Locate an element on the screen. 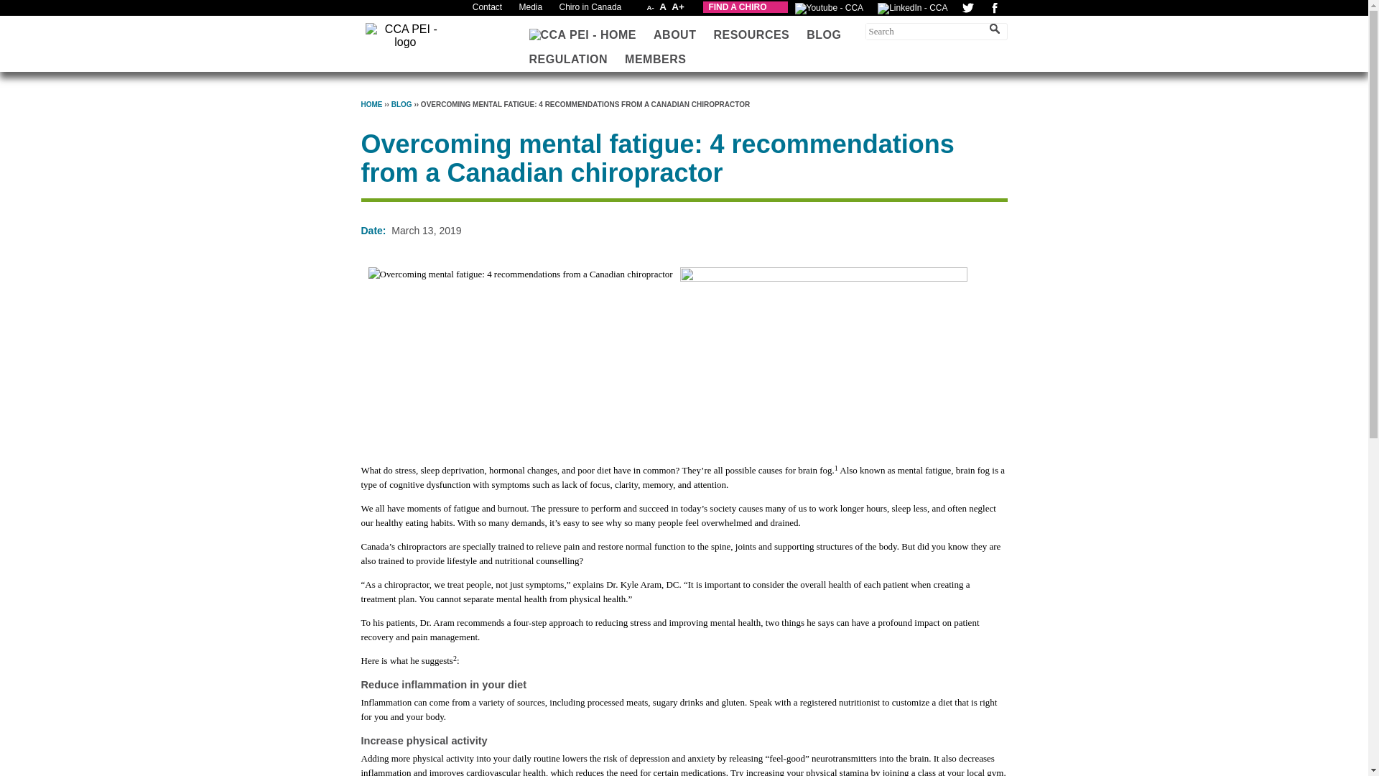 This screenshot has width=1379, height=776. Chiro in Canada is located at coordinates (590, 7).